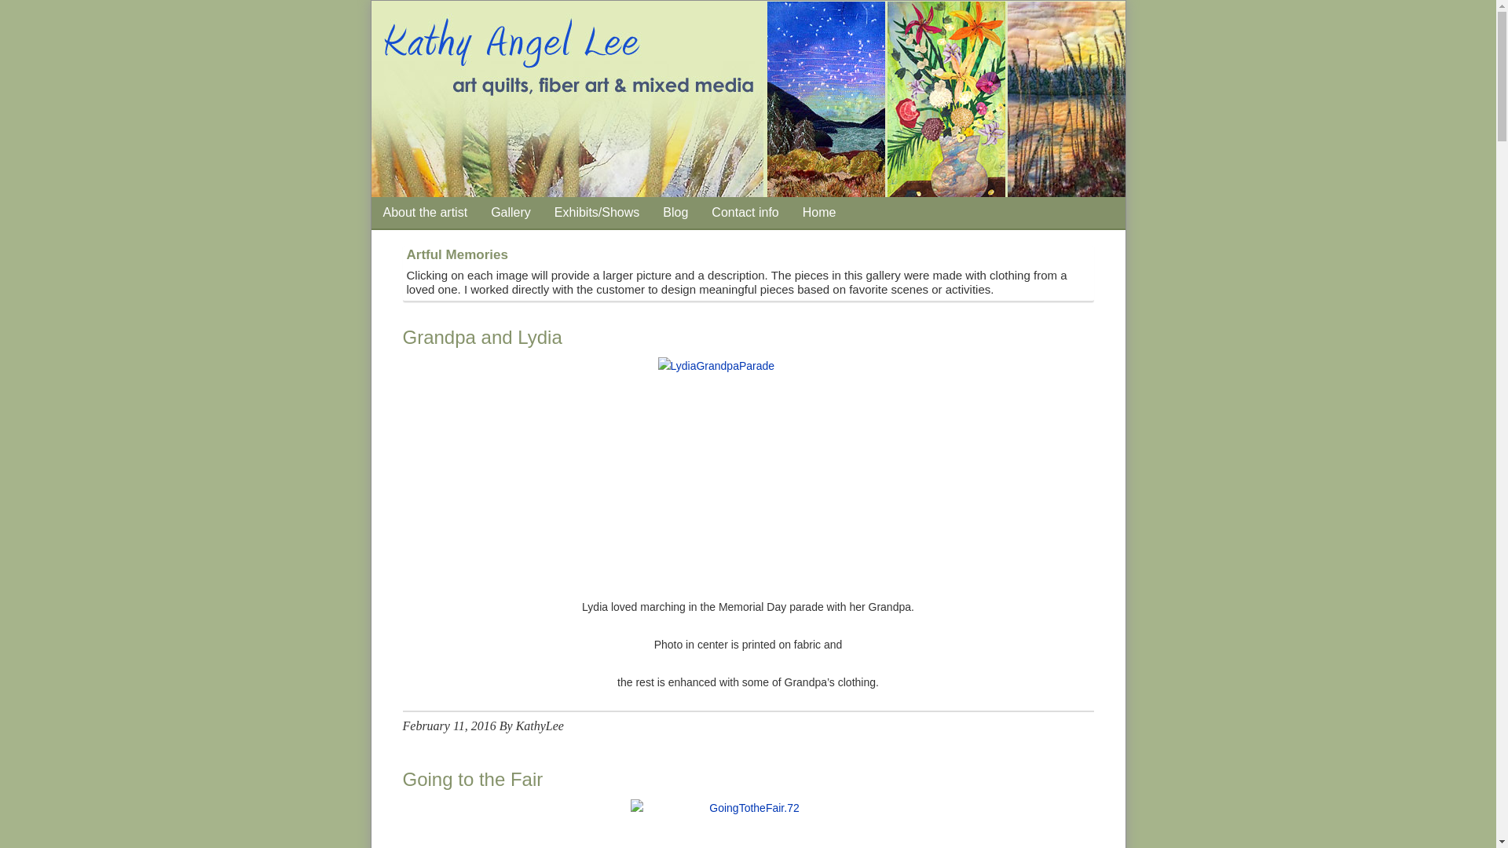  What do you see at coordinates (675, 212) in the screenshot?
I see `Blog` at bounding box center [675, 212].